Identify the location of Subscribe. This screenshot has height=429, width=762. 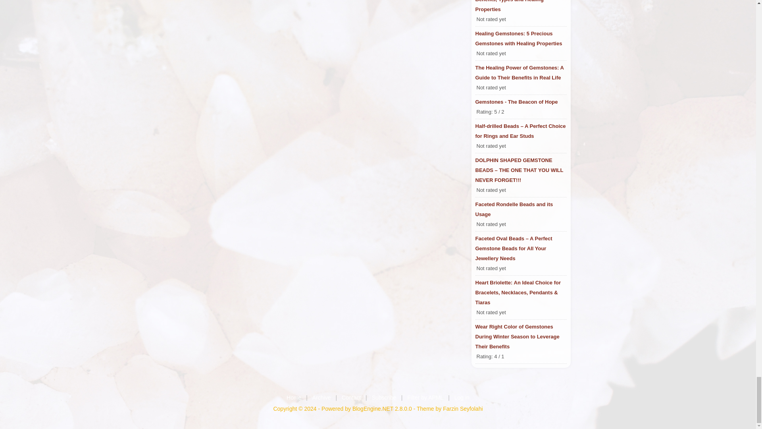
(384, 397).